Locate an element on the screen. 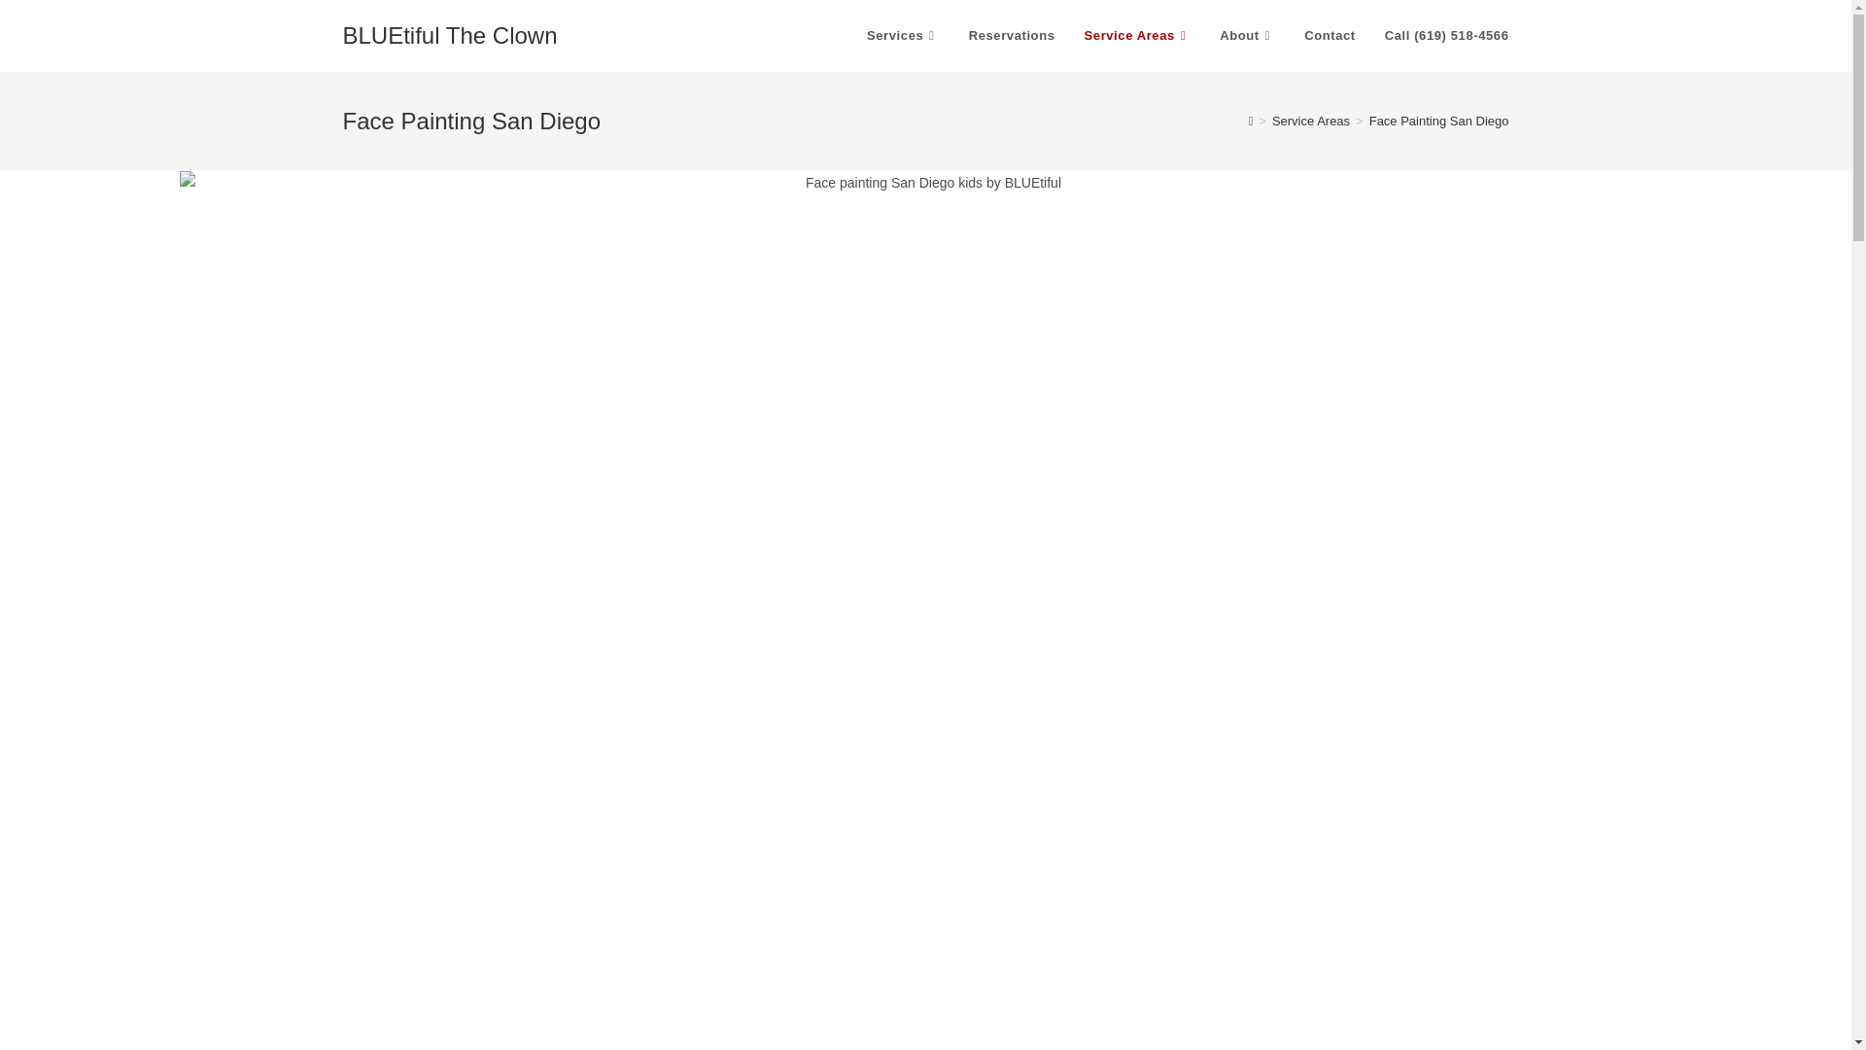  Face Painting San Diego is located at coordinates (1439, 121).